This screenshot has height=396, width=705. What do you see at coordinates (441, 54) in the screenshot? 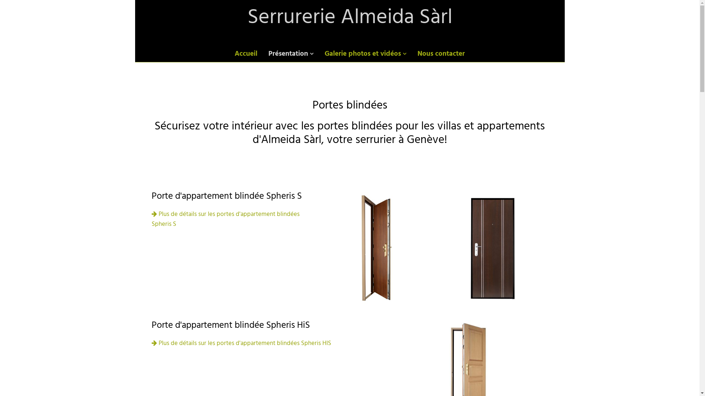
I see `Nous contacter` at bounding box center [441, 54].